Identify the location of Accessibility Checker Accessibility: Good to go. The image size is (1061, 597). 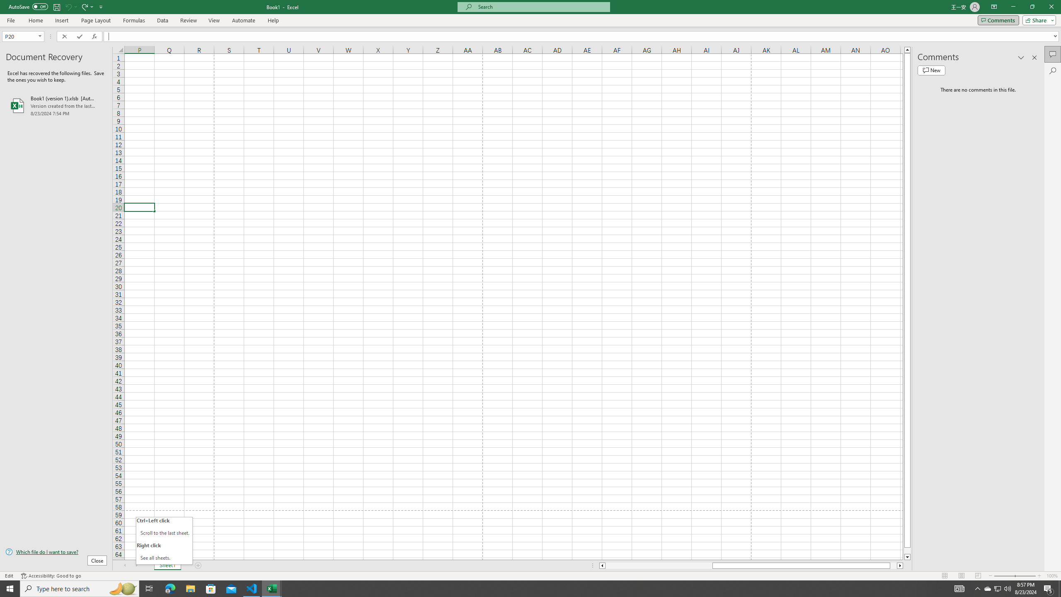
(51, 576).